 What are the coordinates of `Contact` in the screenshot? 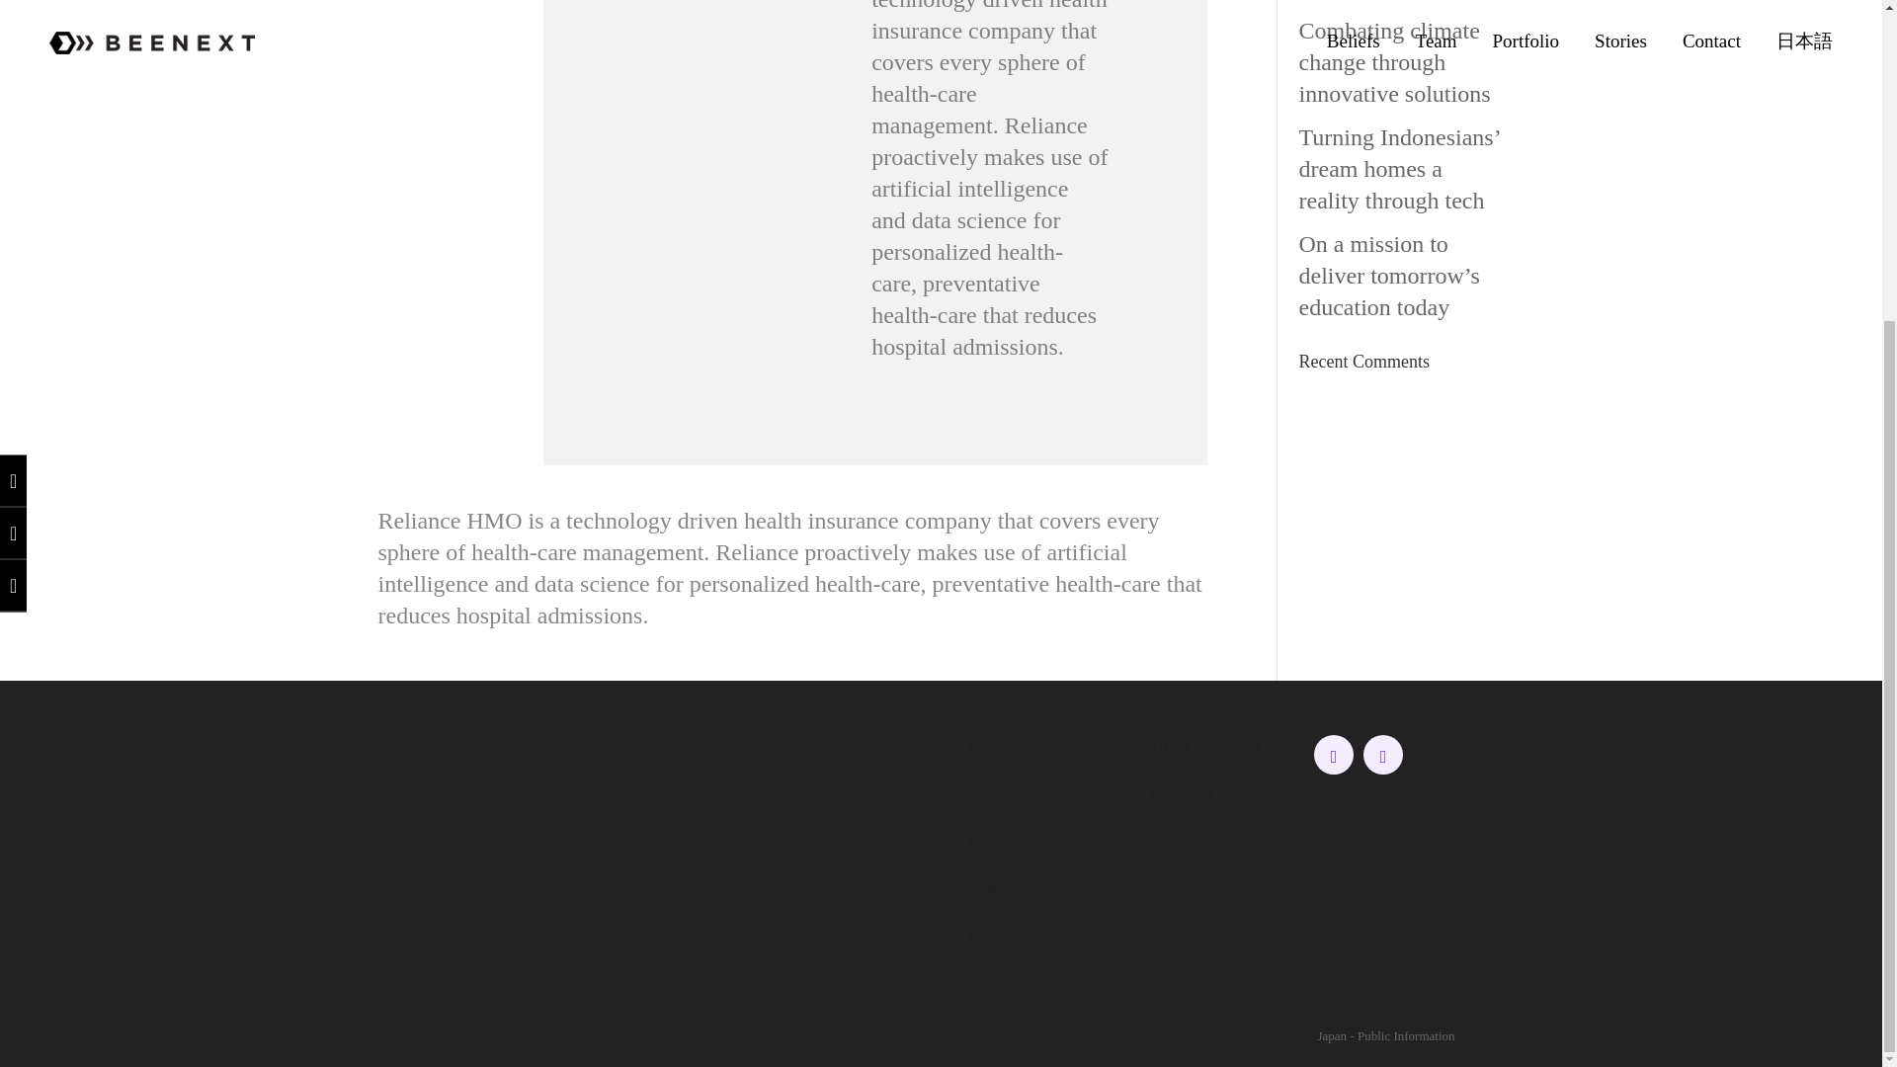 It's located at (994, 934).